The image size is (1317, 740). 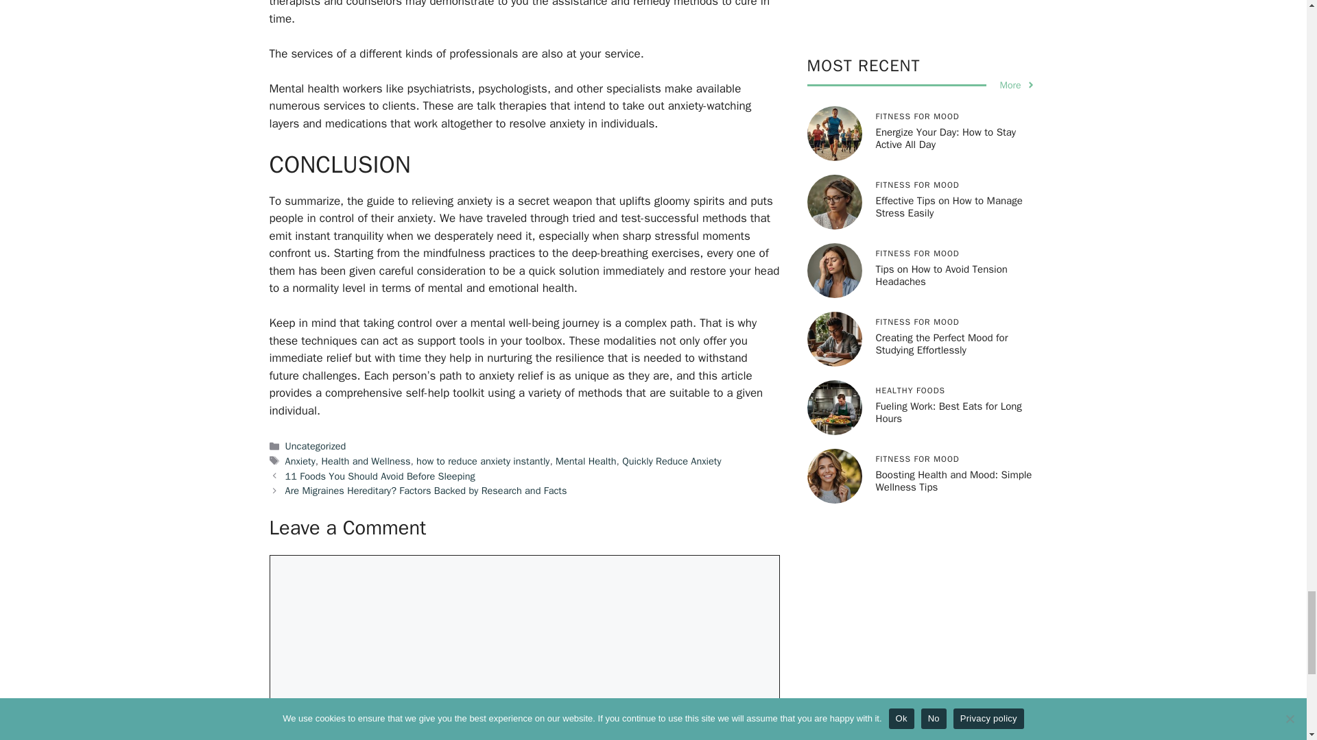 What do you see at coordinates (300, 460) in the screenshot?
I see `Anxiety` at bounding box center [300, 460].